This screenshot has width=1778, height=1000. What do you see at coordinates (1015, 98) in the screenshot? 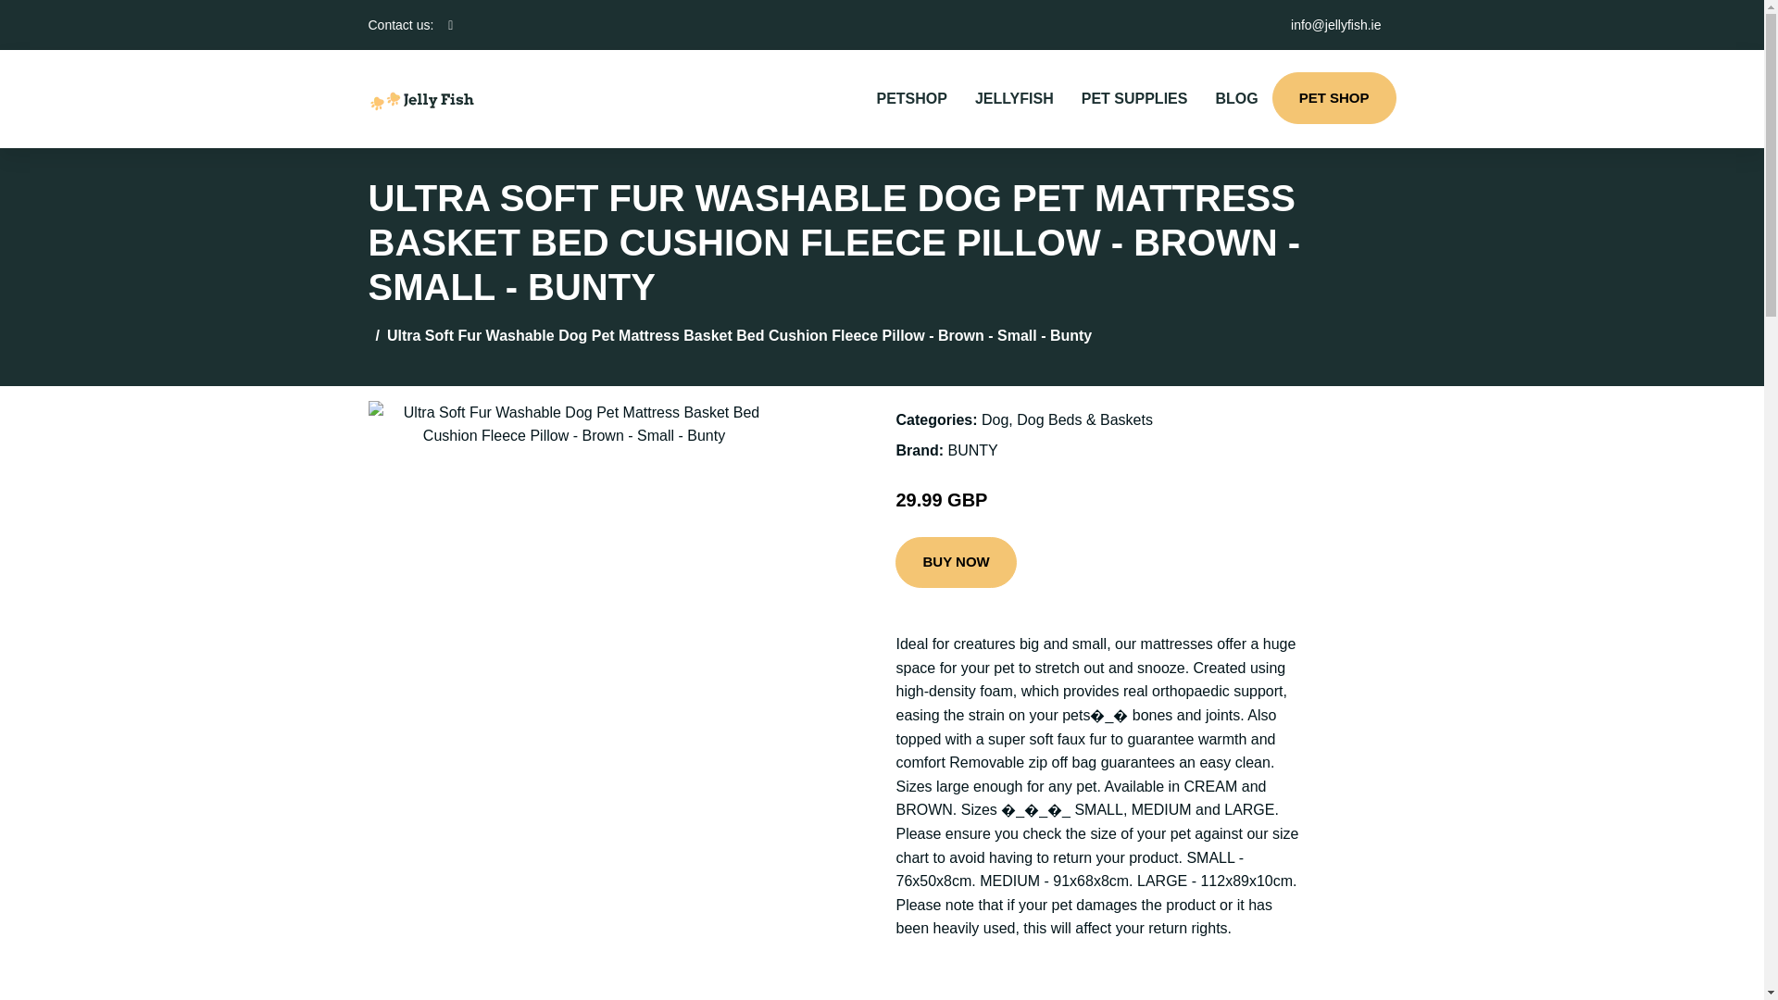
I see `JELLYFISH` at bounding box center [1015, 98].